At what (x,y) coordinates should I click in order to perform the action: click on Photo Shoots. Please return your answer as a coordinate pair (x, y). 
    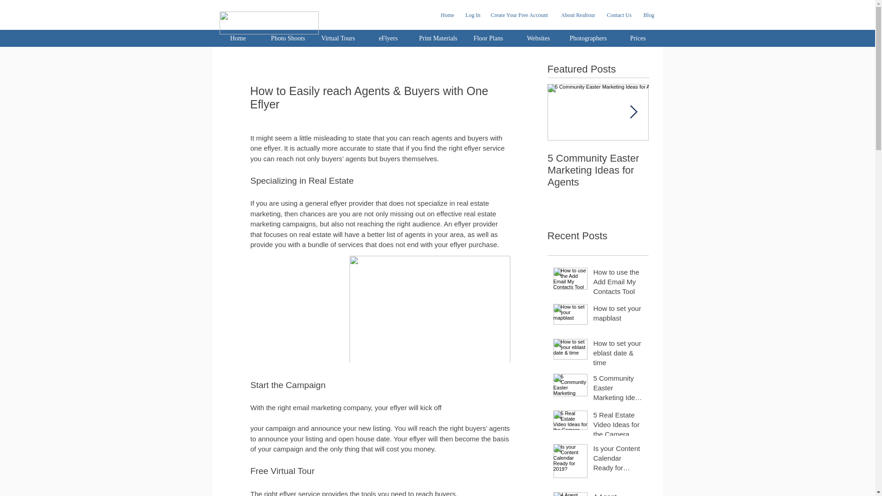
    Looking at the image, I should click on (288, 38).